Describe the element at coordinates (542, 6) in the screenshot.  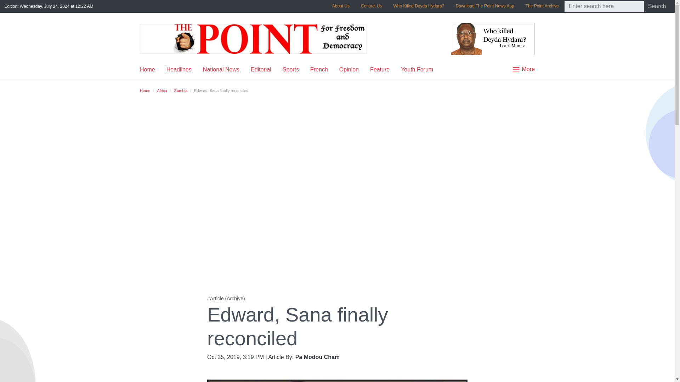
I see `The Point Archive` at that location.